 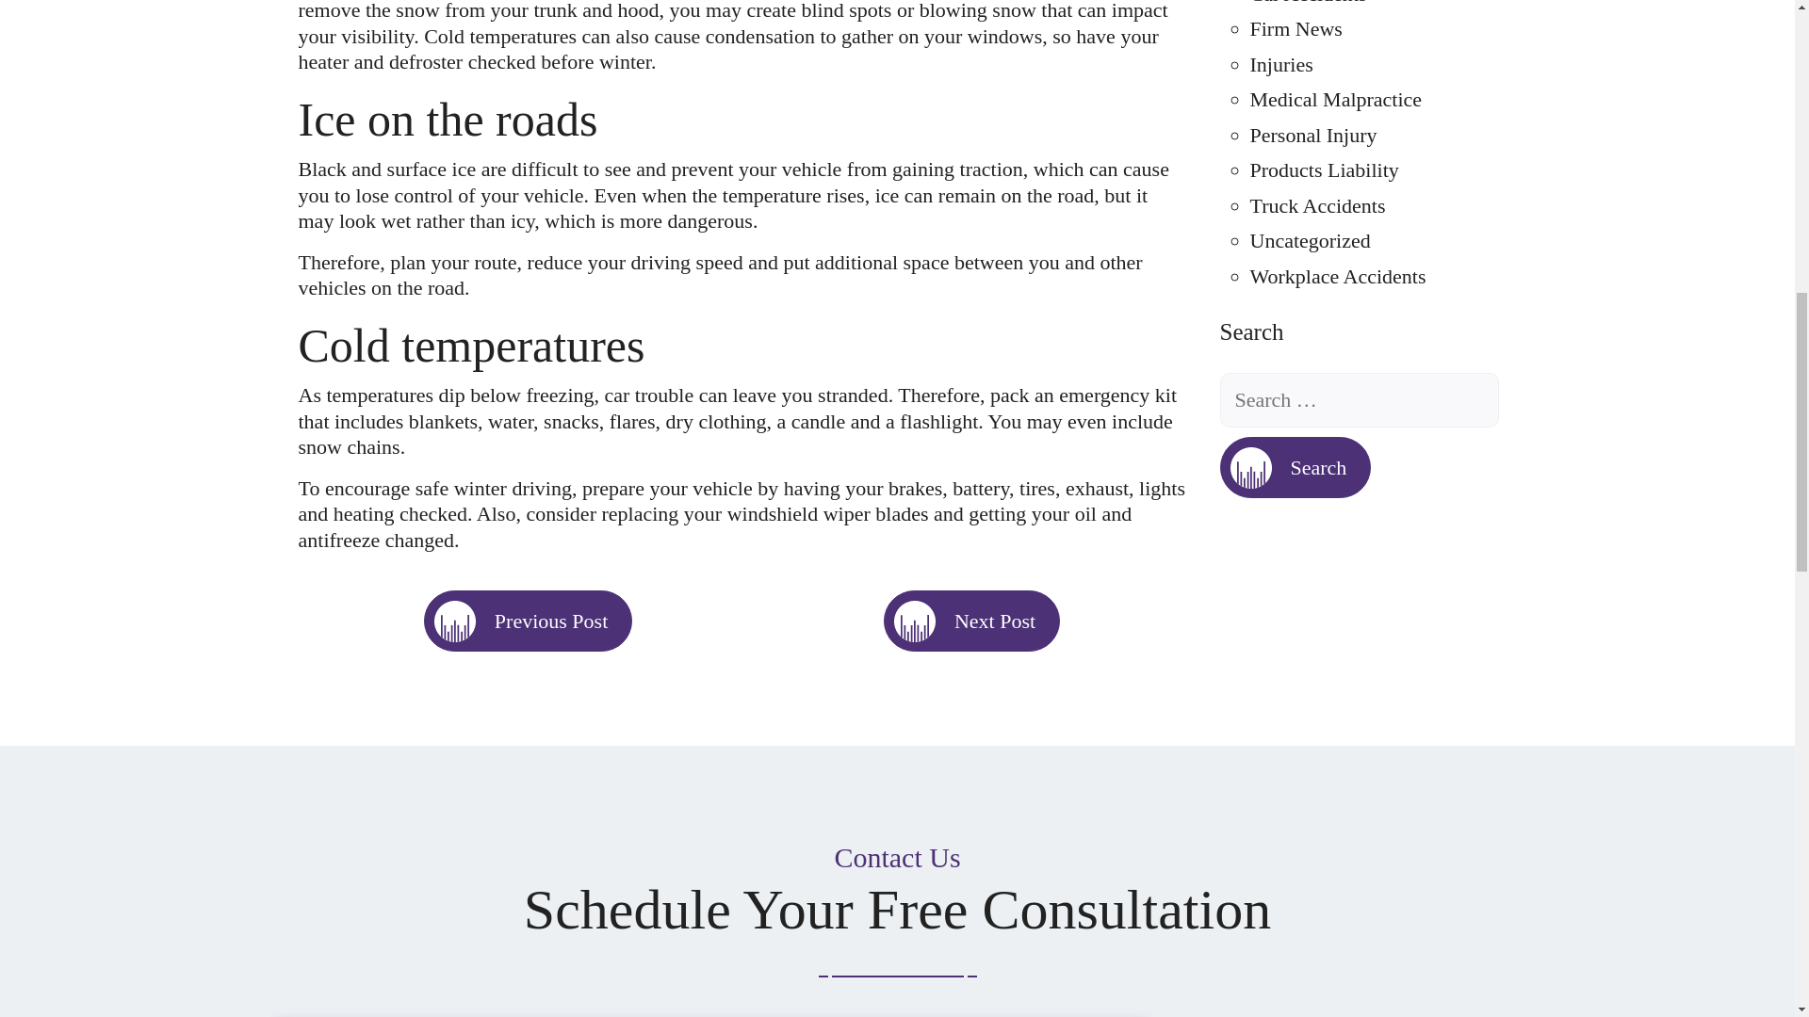 What do you see at coordinates (1308, 2) in the screenshot?
I see `Car Accidents` at bounding box center [1308, 2].